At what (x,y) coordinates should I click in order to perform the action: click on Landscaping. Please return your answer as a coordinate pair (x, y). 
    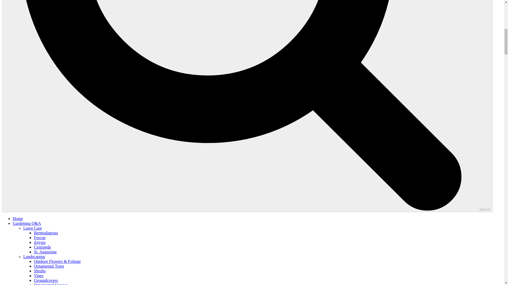
    Looking at the image, I should click on (34, 256).